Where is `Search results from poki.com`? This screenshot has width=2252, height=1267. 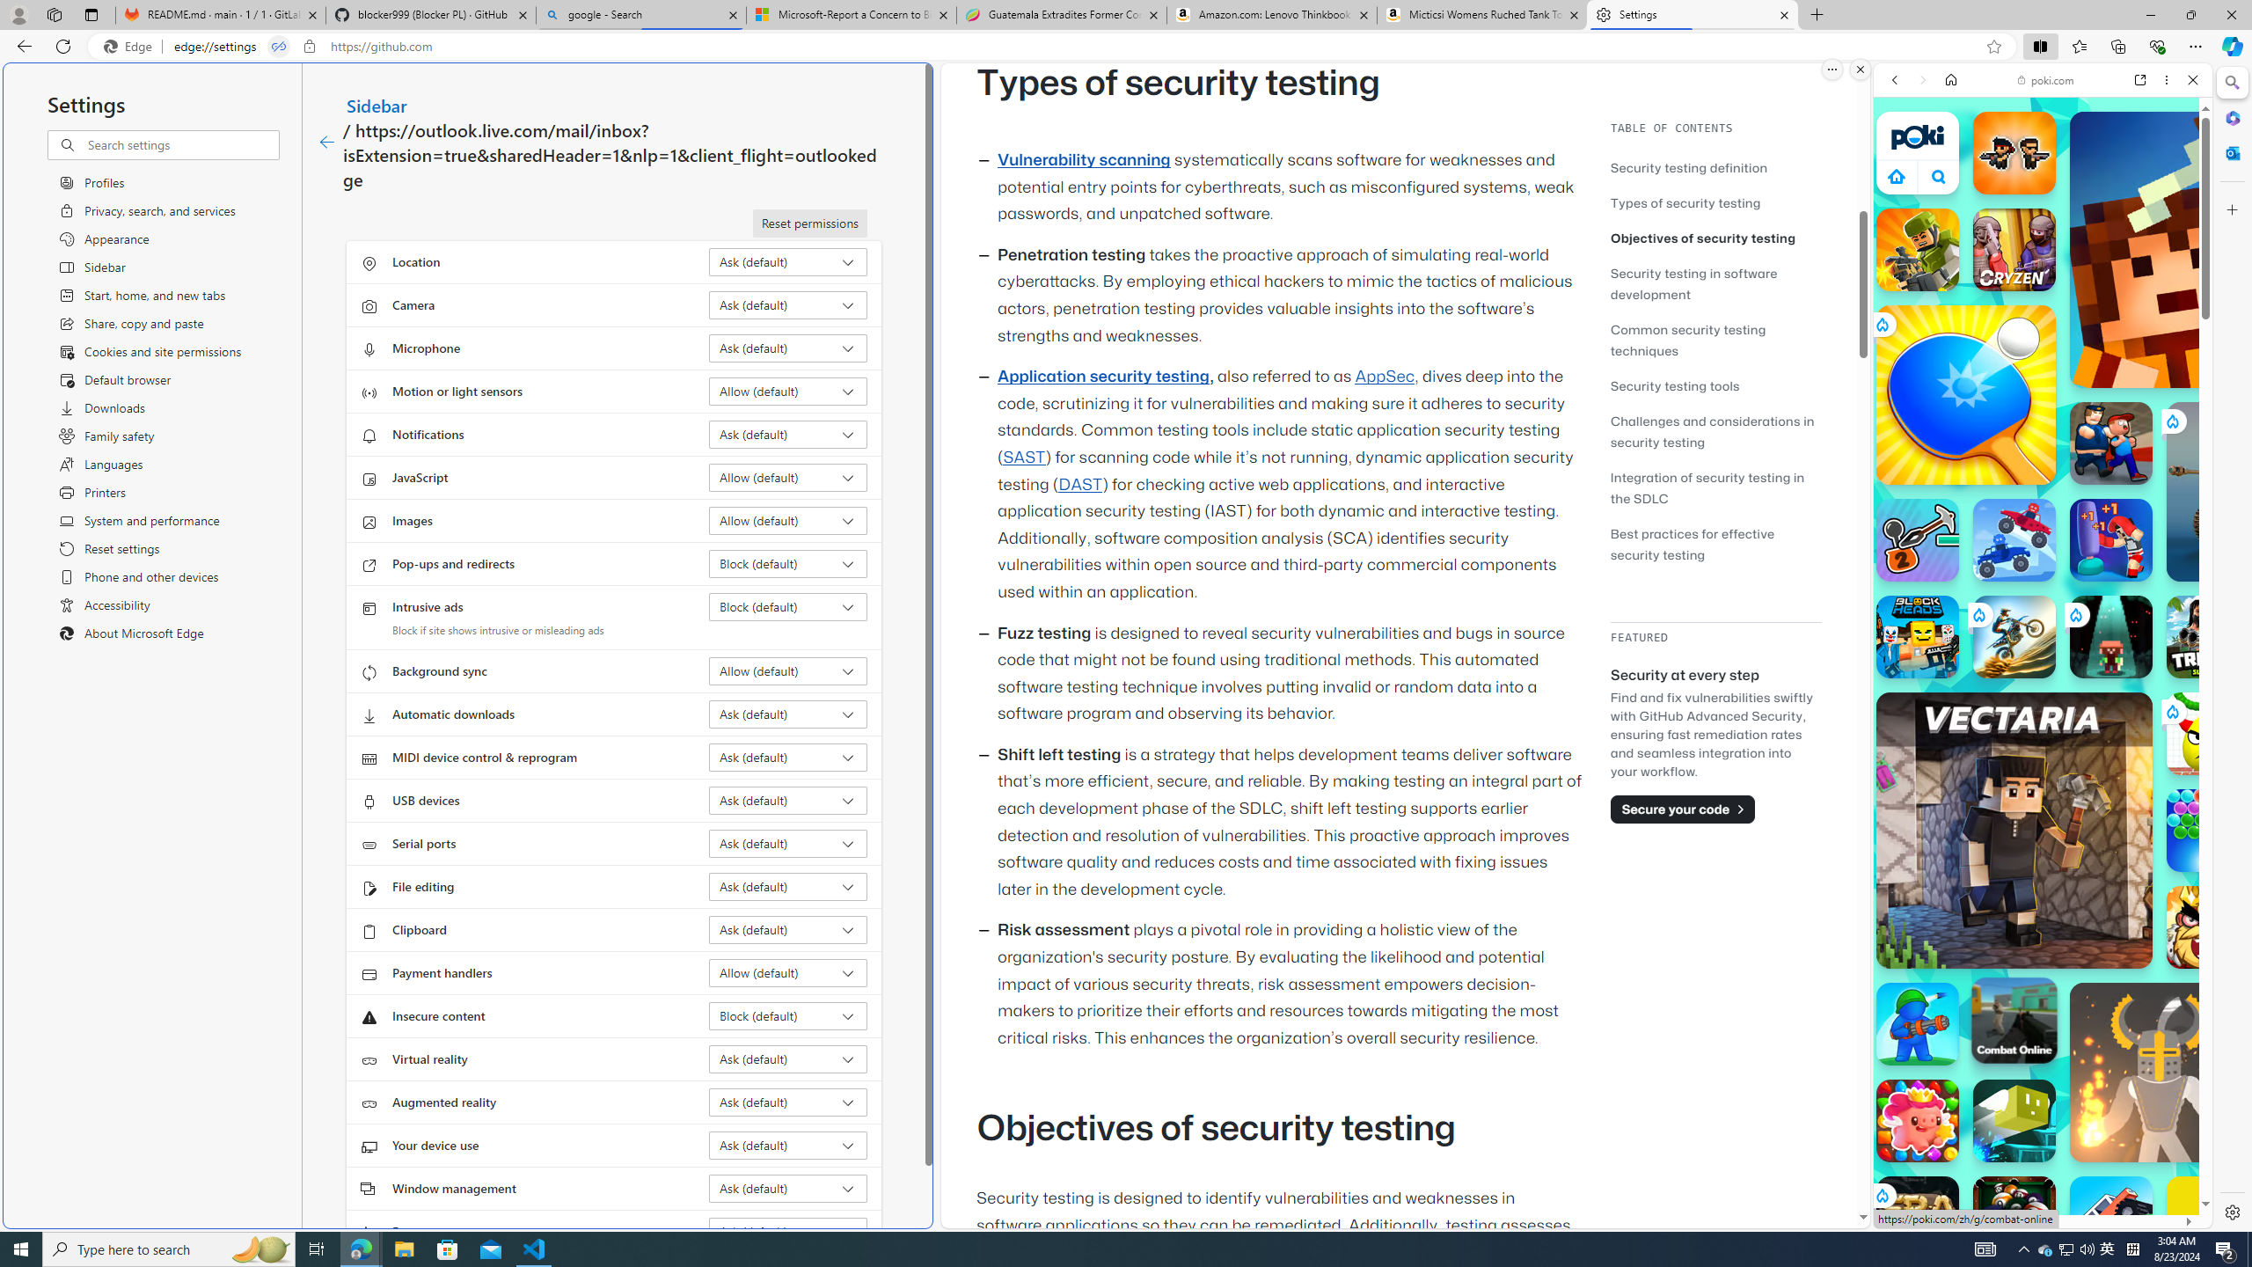 Search results from poki.com is located at coordinates (2011, 686).